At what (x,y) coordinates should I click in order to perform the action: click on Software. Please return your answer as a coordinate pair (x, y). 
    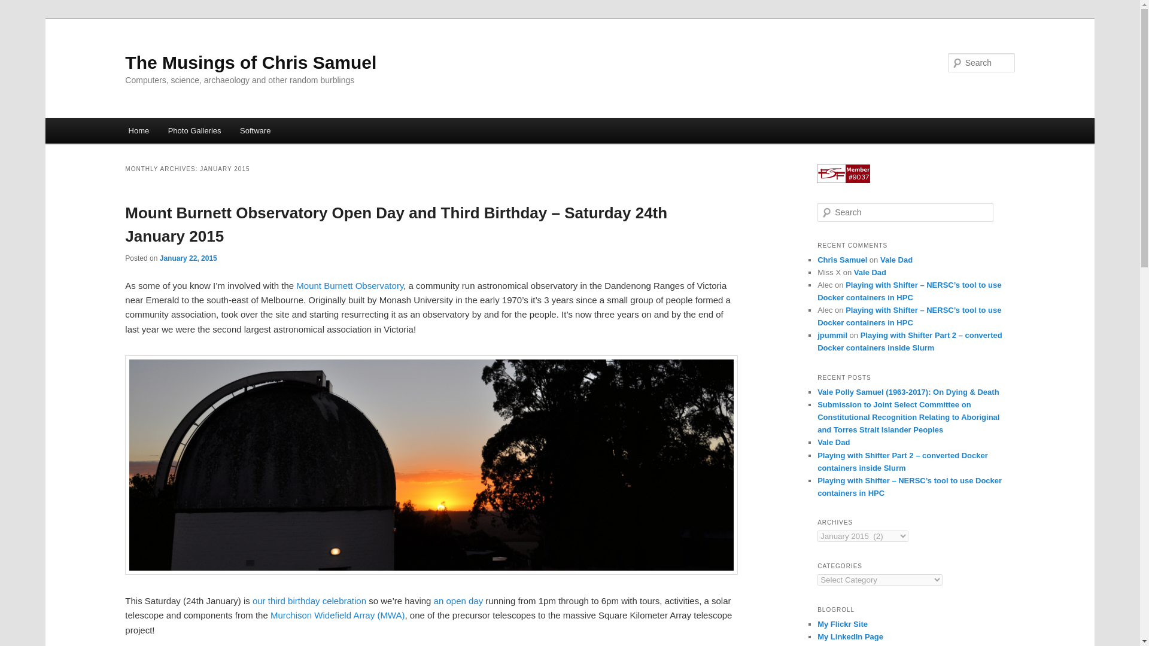
    Looking at the image, I should click on (255, 130).